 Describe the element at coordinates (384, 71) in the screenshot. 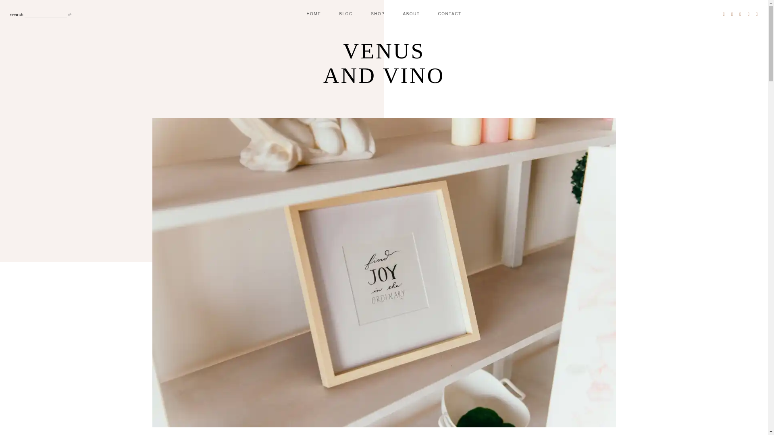

I see `VENUS AND VINO` at that location.